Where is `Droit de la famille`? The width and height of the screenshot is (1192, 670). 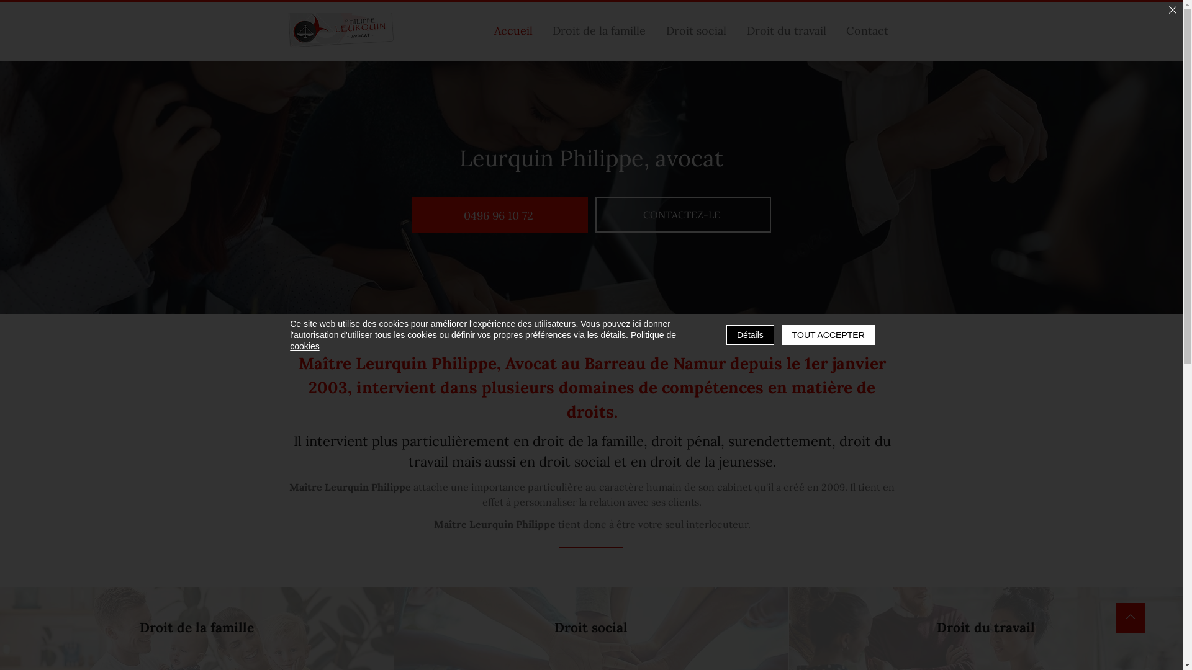 Droit de la famille is located at coordinates (600, 31).